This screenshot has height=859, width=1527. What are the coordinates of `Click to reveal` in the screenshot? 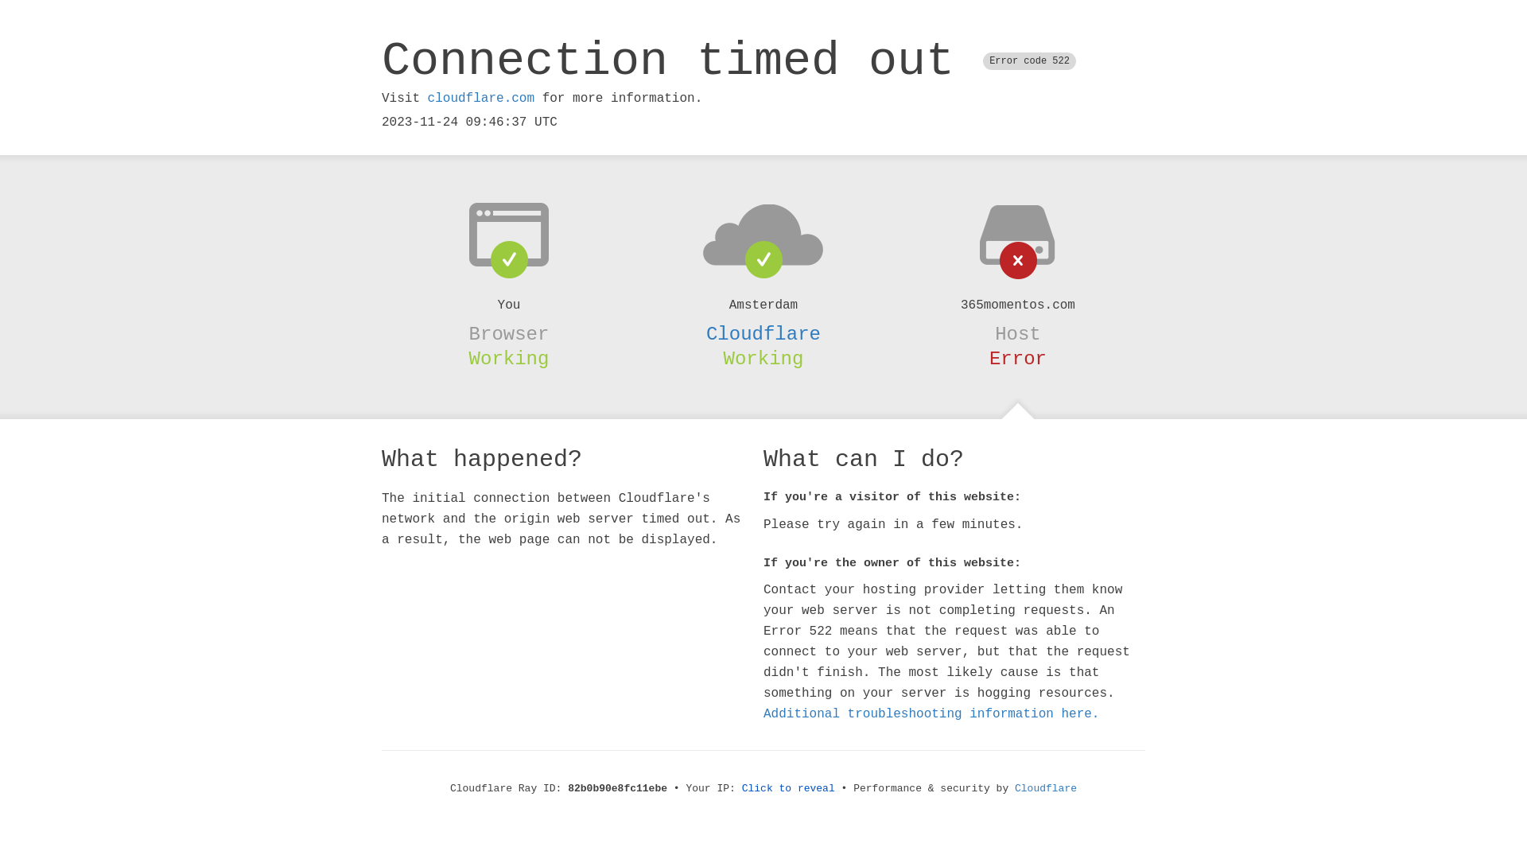 It's located at (789, 789).